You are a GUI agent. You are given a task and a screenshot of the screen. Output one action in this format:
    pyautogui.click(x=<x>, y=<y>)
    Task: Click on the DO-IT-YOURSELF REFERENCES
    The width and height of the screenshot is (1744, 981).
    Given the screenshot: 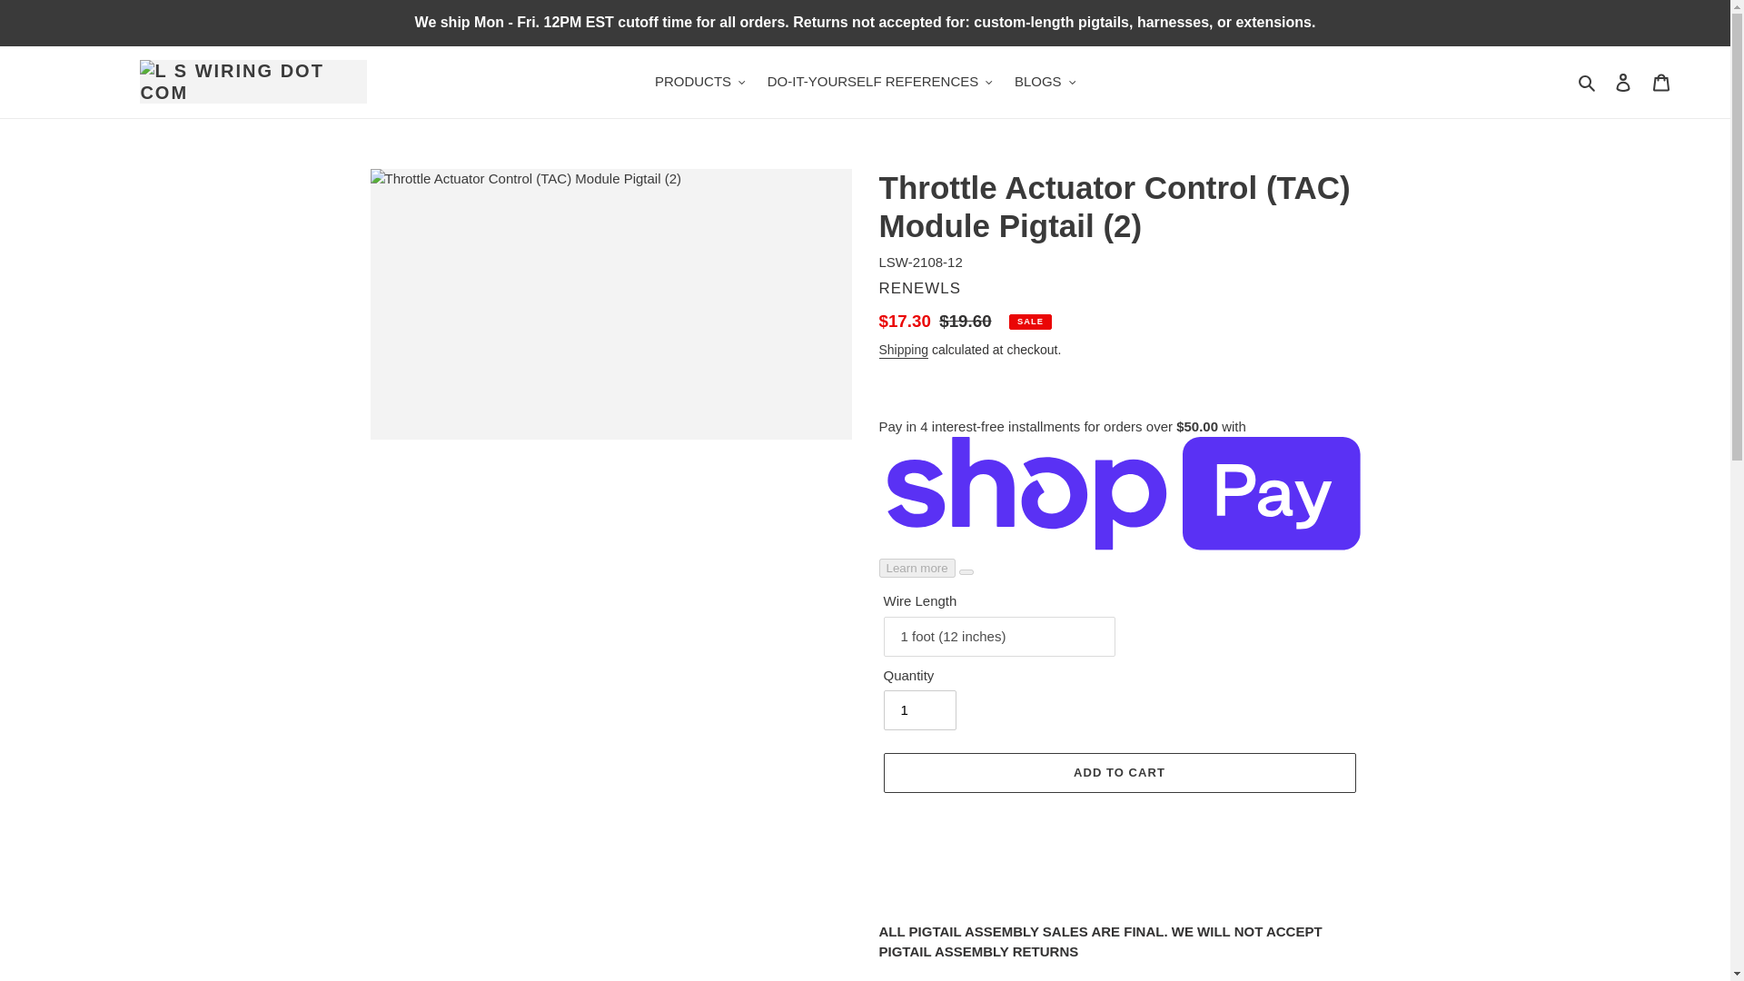 What is the action you would take?
    pyautogui.click(x=879, y=82)
    